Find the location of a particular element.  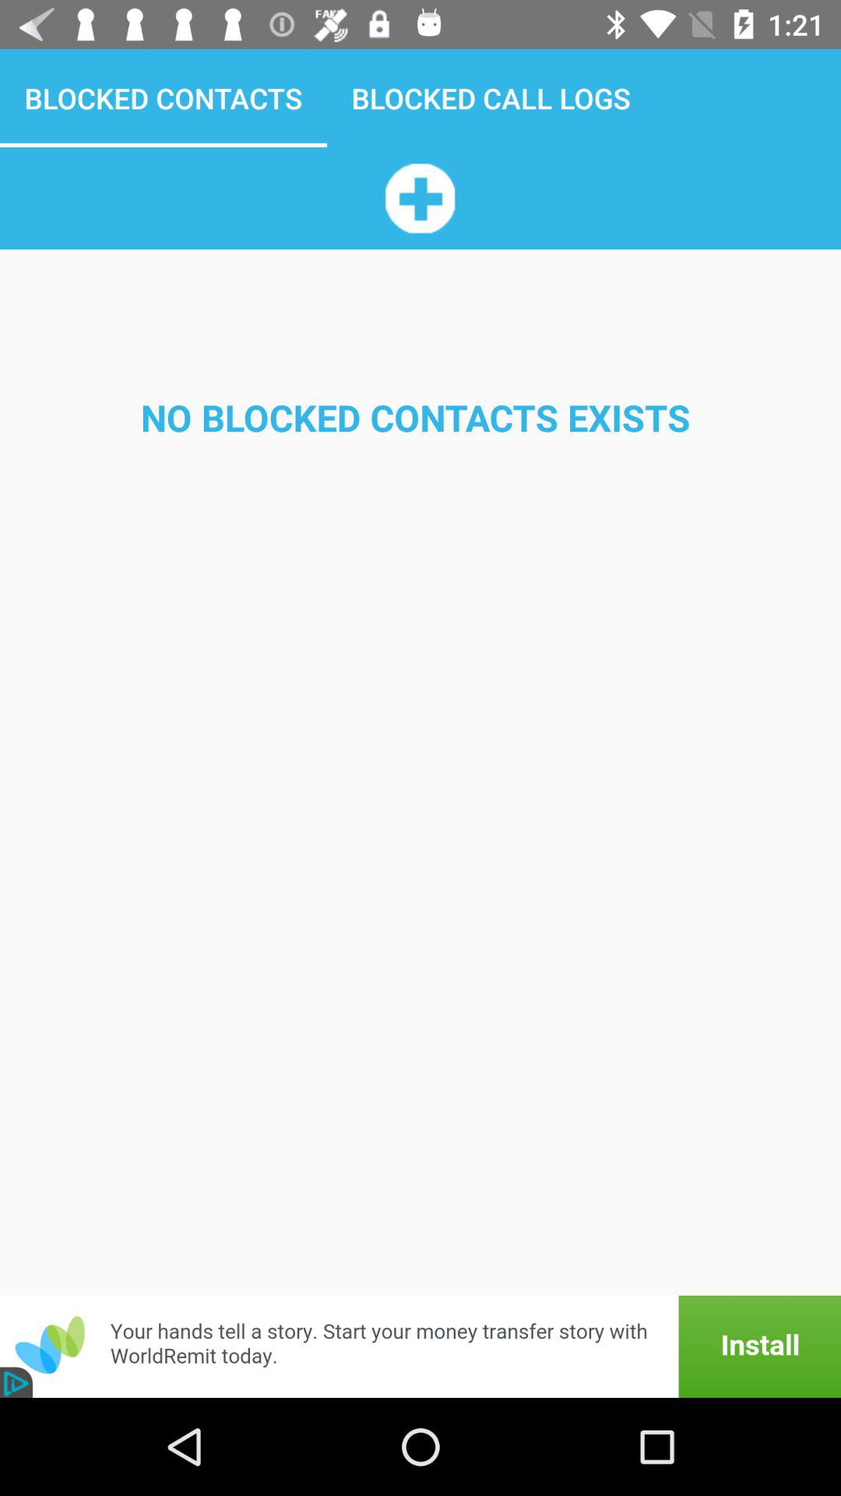

toggle add option is located at coordinates (420, 198).